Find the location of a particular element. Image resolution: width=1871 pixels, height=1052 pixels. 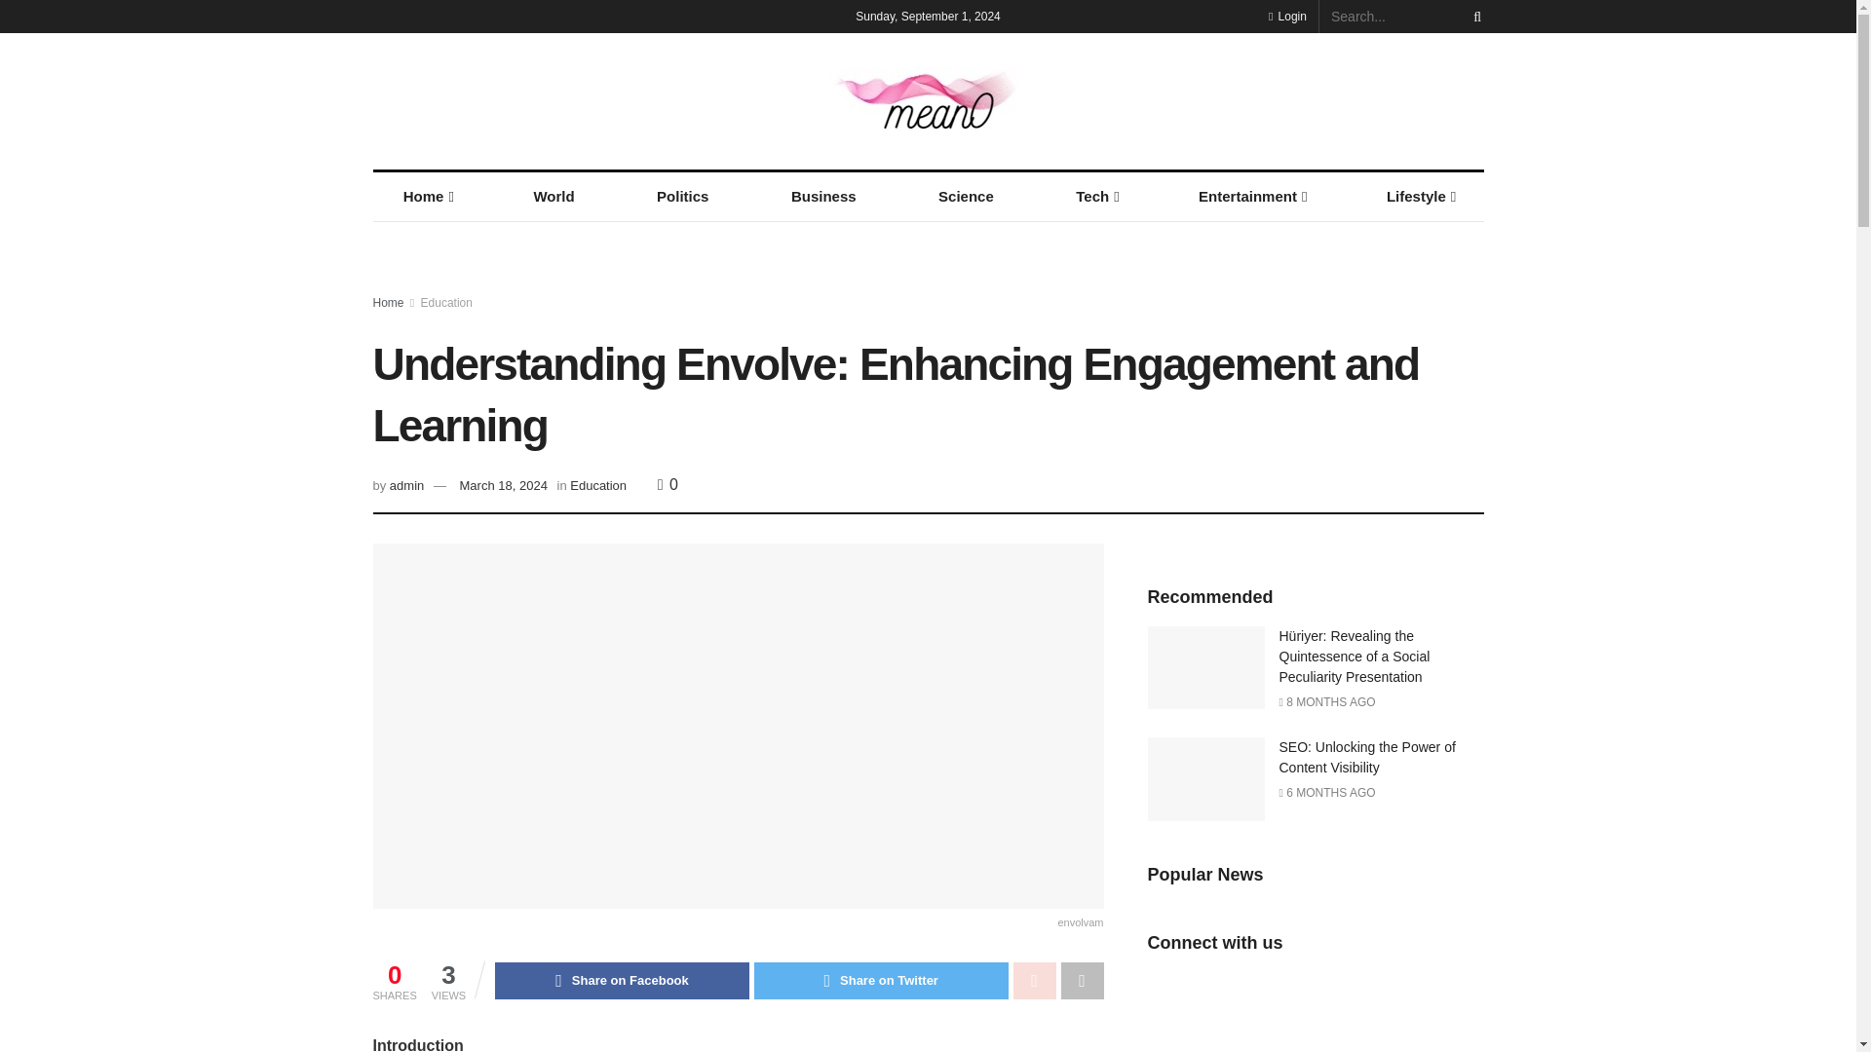

Politics is located at coordinates (682, 197).